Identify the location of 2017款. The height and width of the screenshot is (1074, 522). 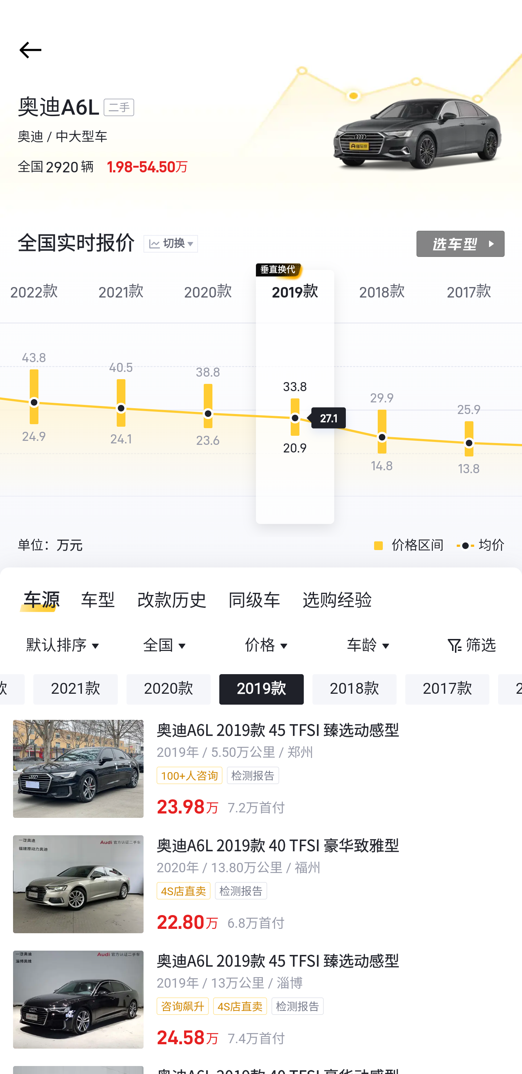
(447, 689).